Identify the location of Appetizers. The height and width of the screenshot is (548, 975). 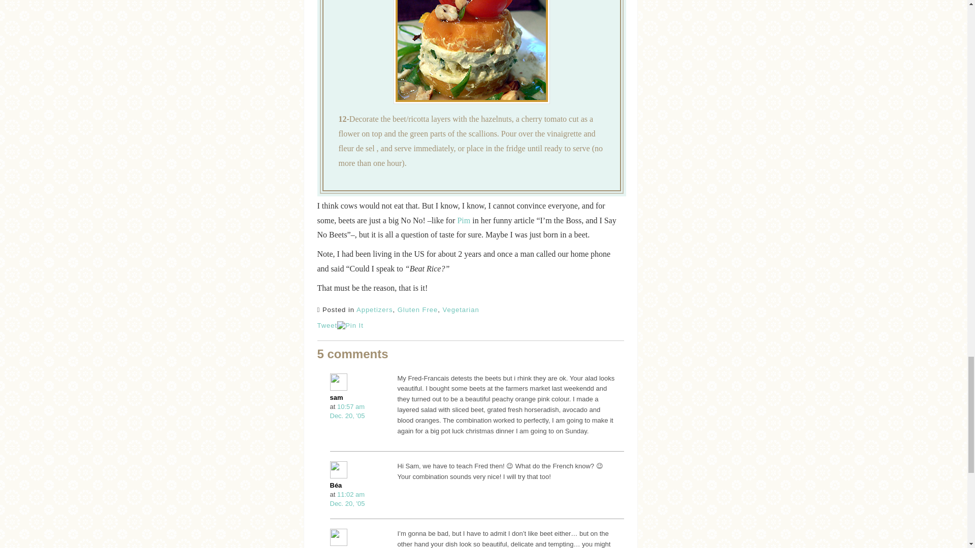
(375, 310).